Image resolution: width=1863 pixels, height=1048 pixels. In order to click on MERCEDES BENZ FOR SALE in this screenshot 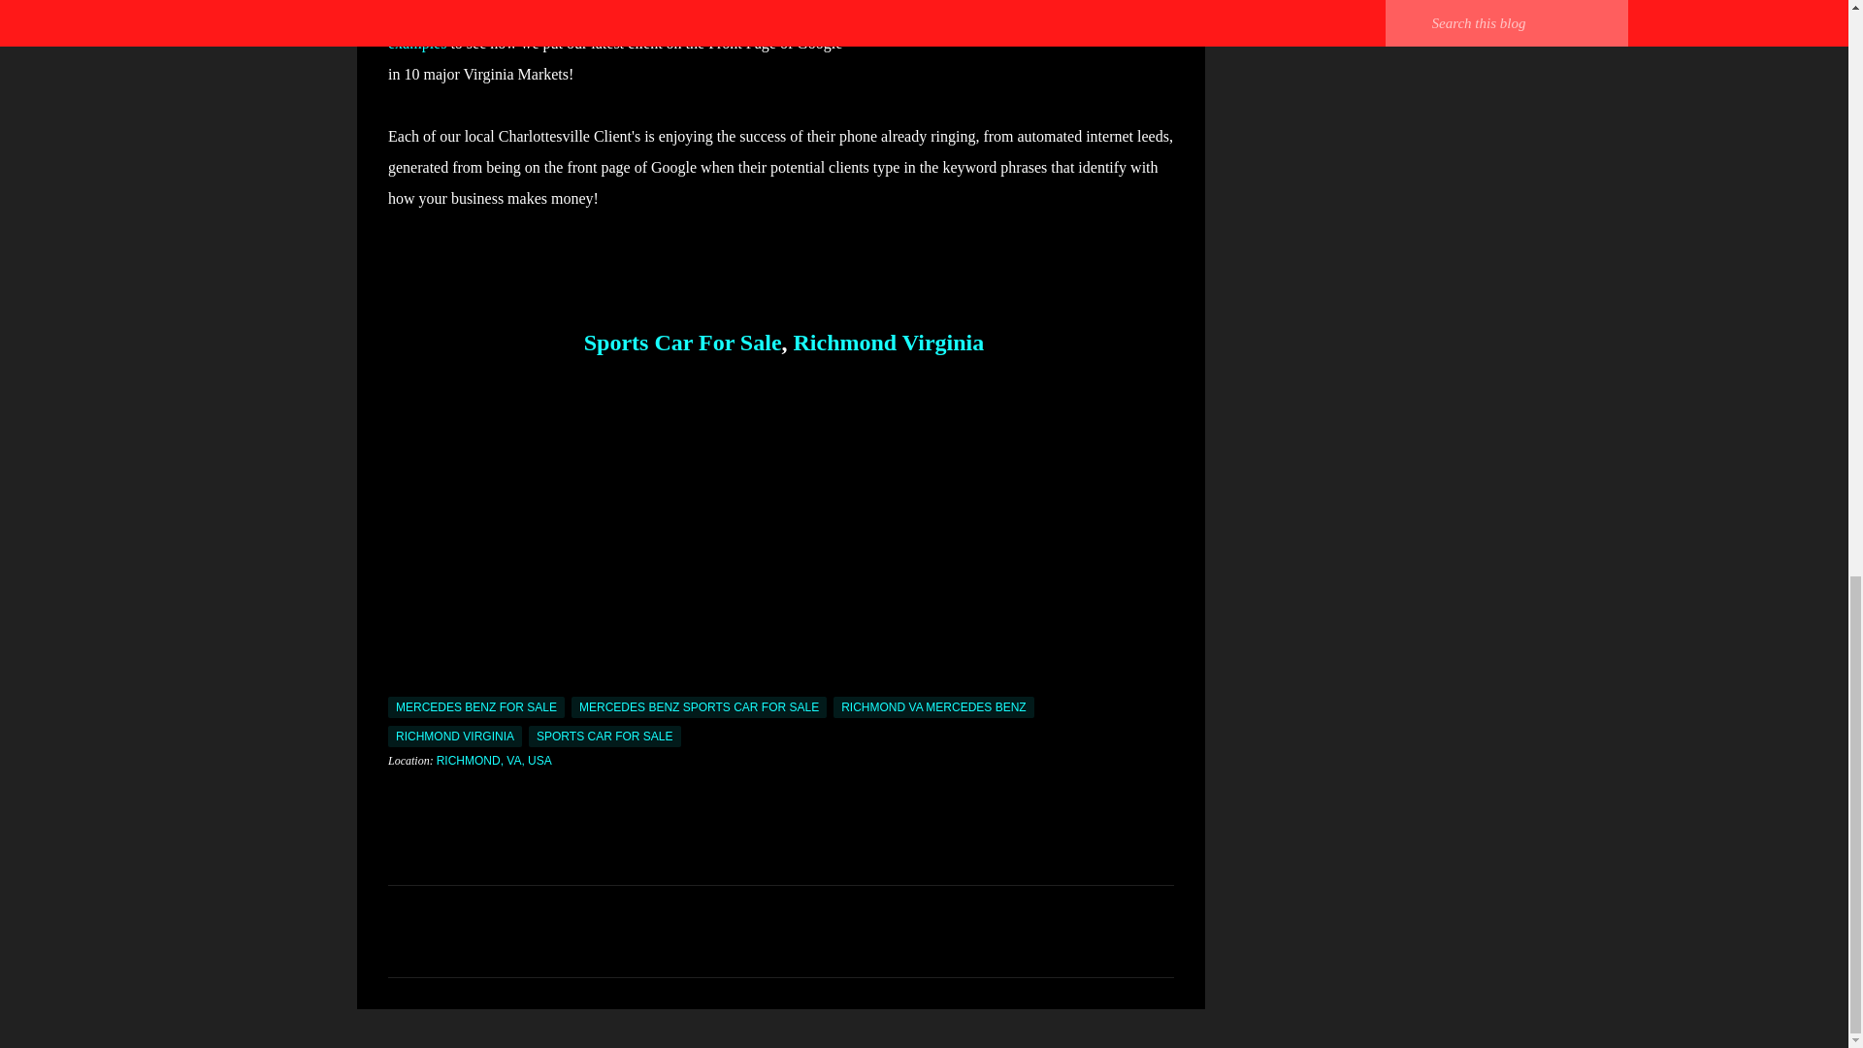, I will do `click(475, 706)`.